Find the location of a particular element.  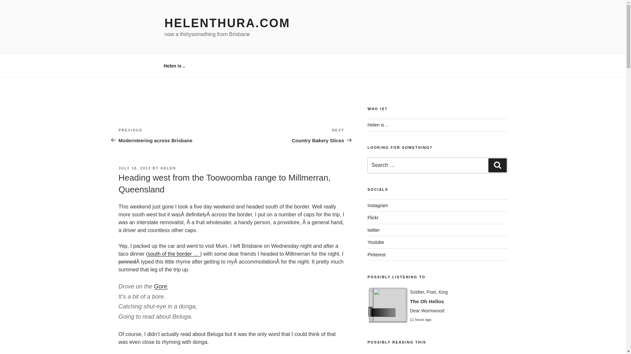

HELEN is located at coordinates (168, 168).